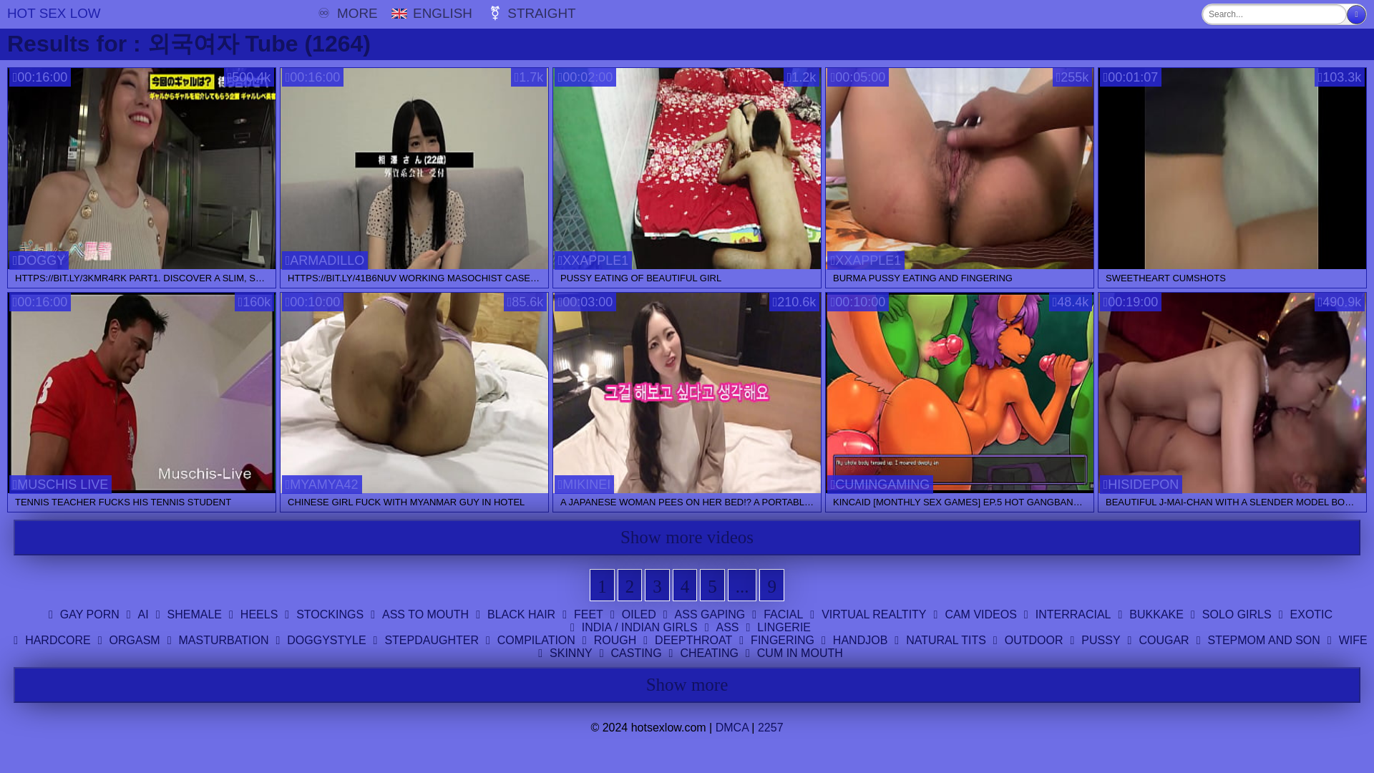 The height and width of the screenshot is (773, 1374). I want to click on STRAIGHT, so click(527, 13).